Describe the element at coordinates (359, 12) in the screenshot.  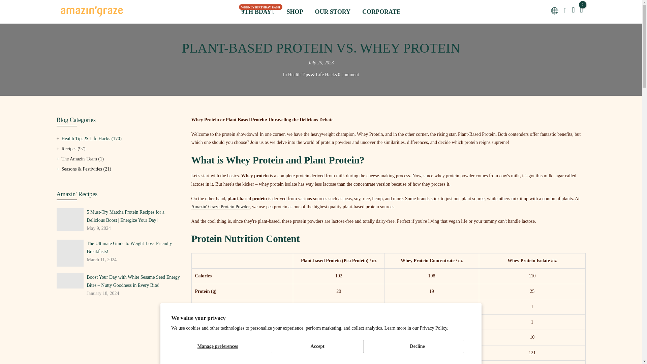
I see `CORPORATE` at that location.